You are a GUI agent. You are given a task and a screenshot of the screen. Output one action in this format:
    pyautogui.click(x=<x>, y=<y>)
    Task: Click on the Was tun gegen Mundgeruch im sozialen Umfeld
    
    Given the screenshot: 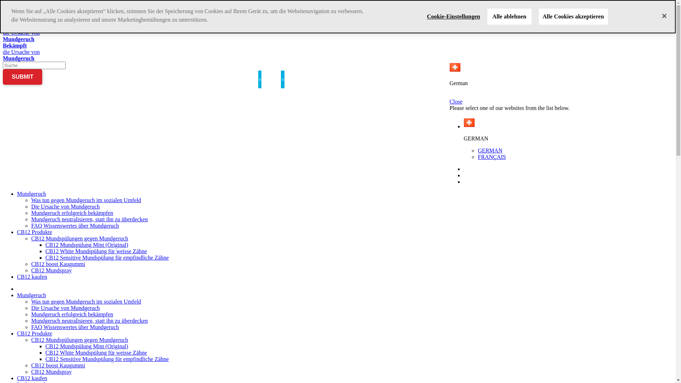 What is the action you would take?
    pyautogui.click(x=86, y=301)
    